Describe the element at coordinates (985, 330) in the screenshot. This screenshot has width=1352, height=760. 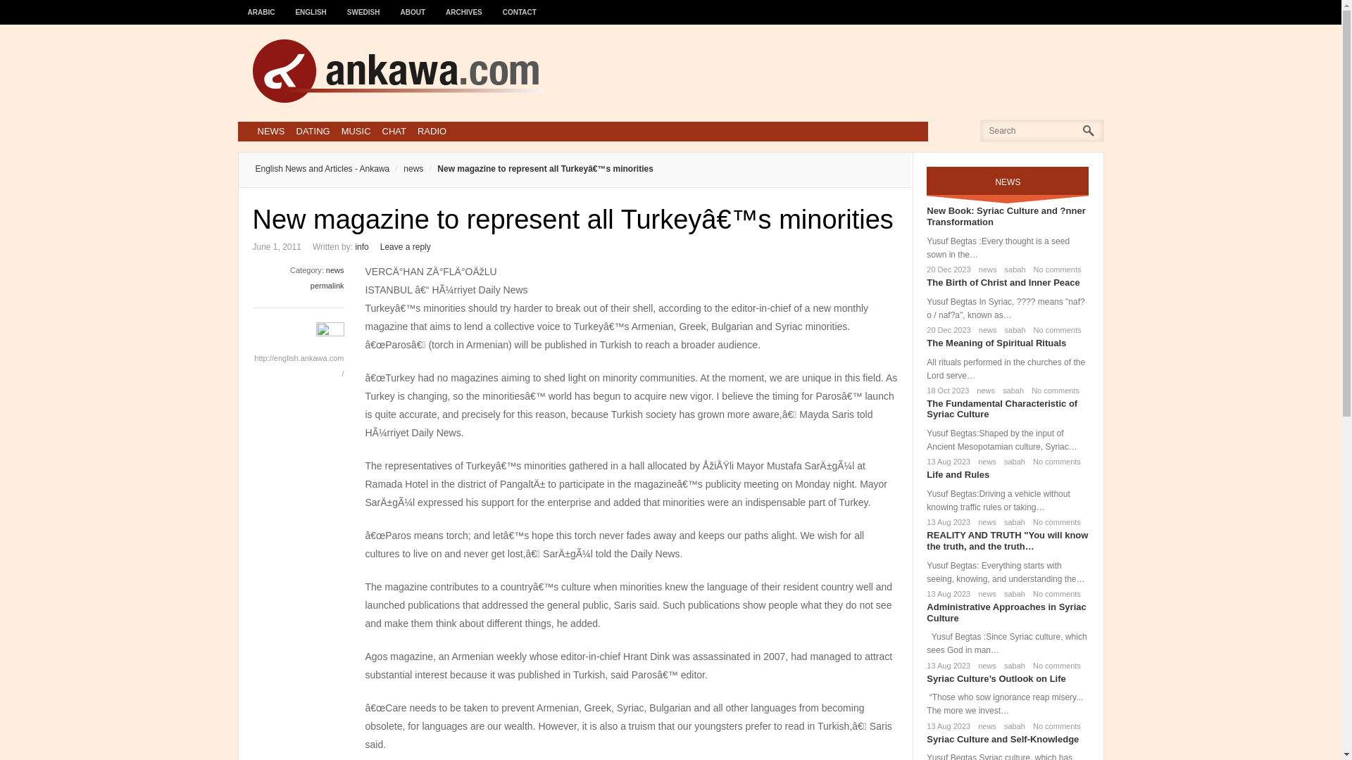
I see `news` at that location.